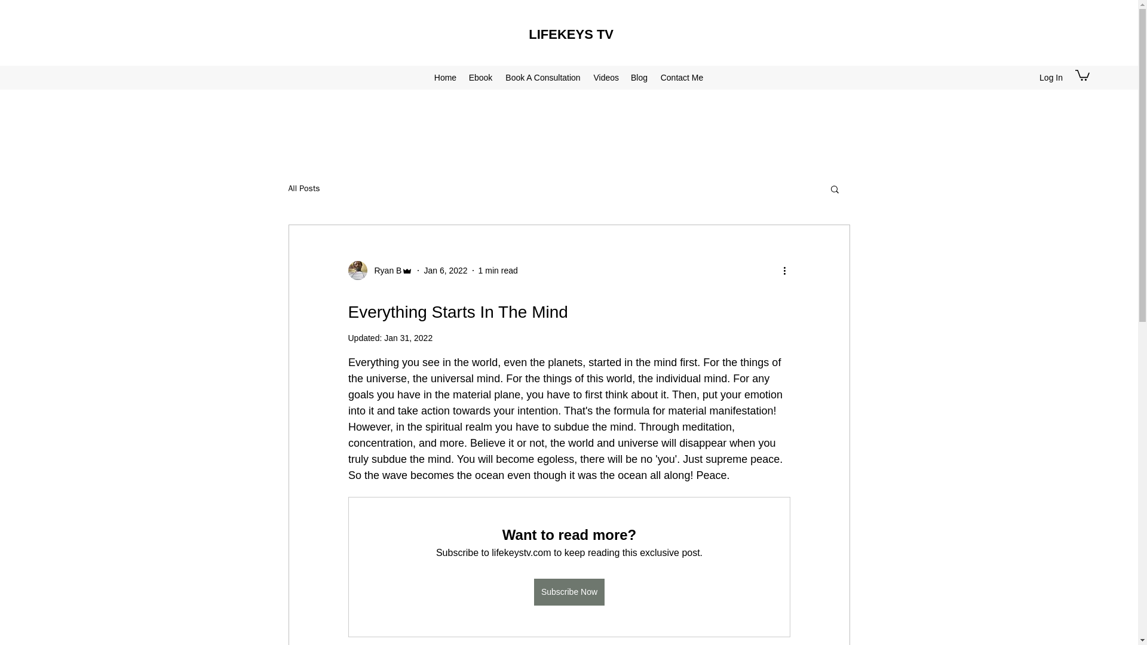 The height and width of the screenshot is (645, 1147). Describe the element at coordinates (380, 270) in the screenshot. I see `Ryan B` at that location.